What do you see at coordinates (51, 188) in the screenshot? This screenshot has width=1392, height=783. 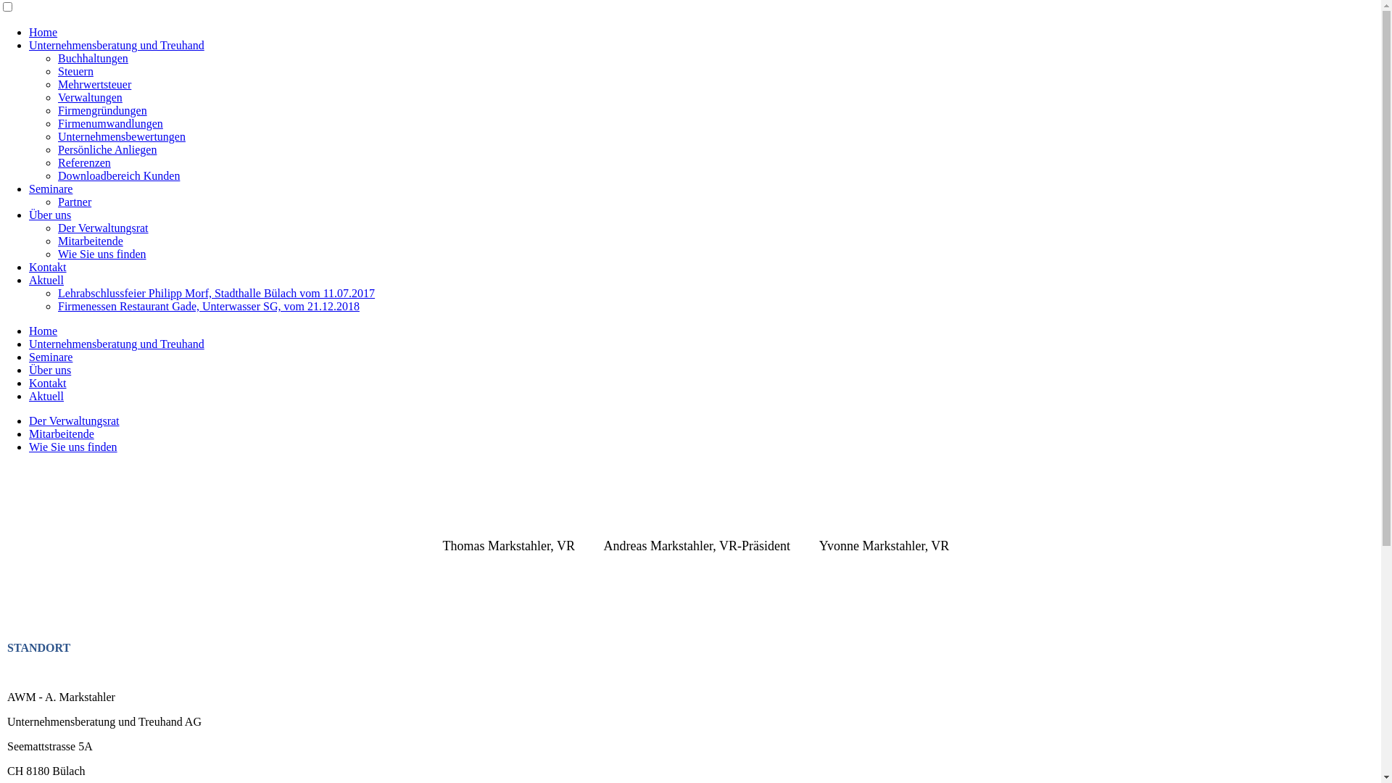 I see `Seminare` at bounding box center [51, 188].